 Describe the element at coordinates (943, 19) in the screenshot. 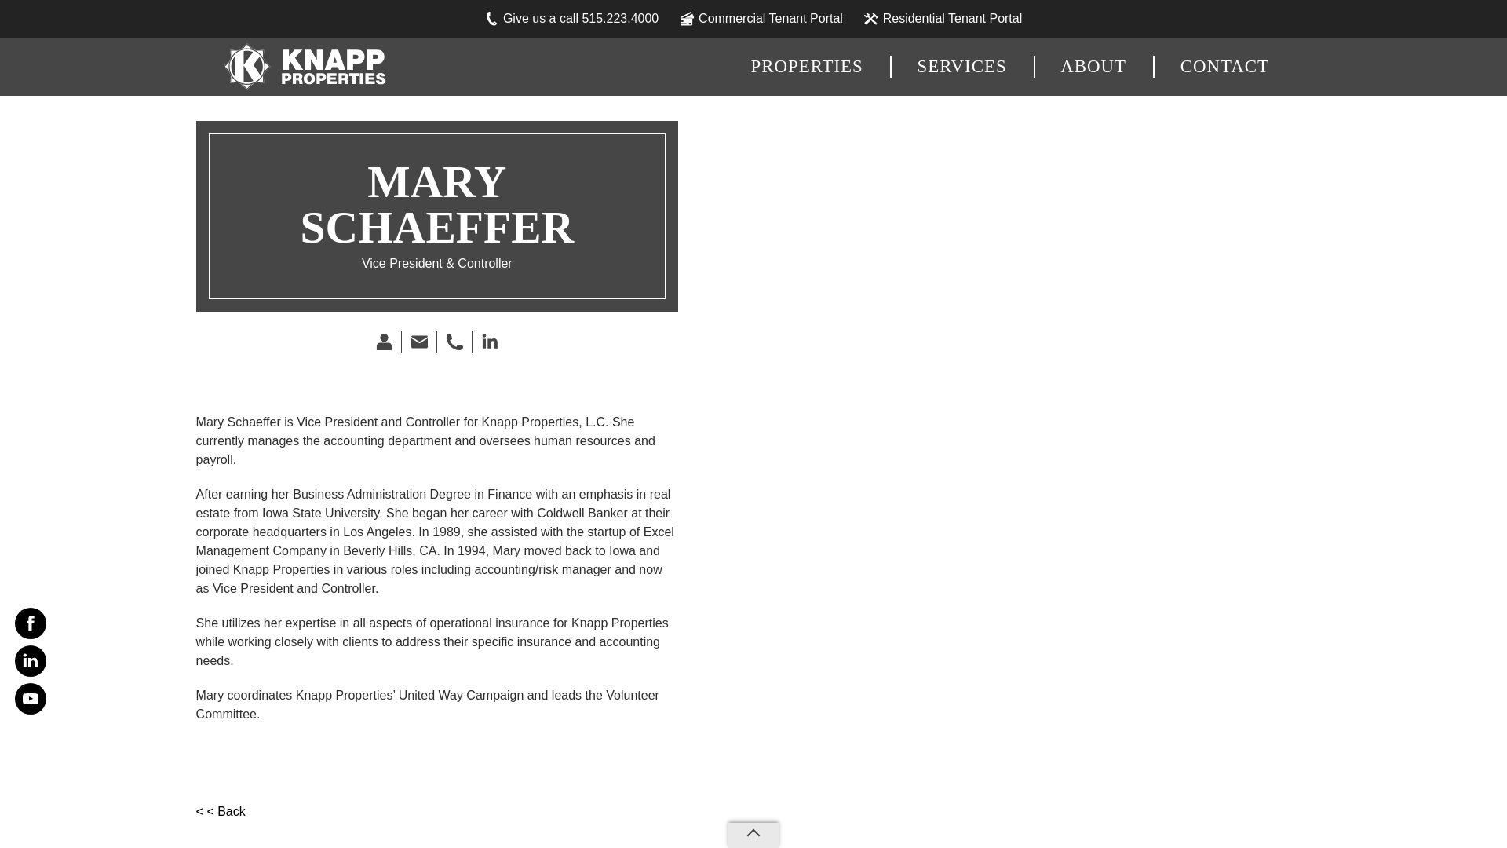

I see `Residential Tenant Portal` at that location.